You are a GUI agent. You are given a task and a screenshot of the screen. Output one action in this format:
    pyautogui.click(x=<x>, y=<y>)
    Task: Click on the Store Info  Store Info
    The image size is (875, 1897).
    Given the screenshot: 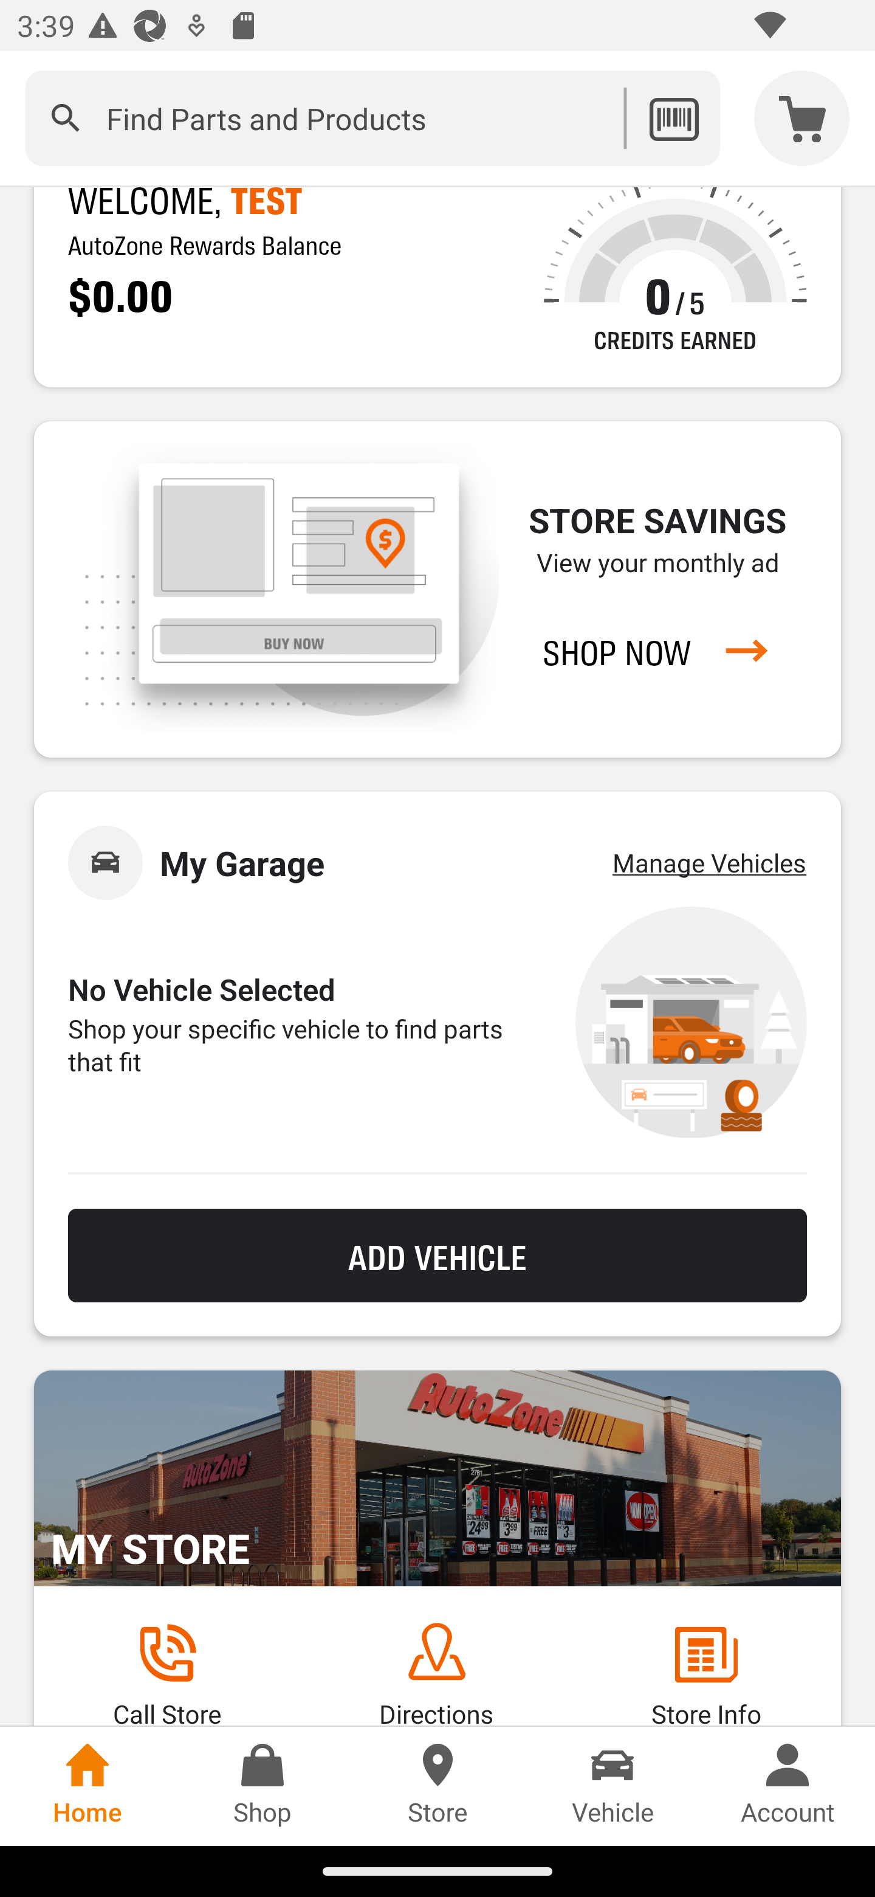 What is the action you would take?
    pyautogui.click(x=706, y=1673)
    